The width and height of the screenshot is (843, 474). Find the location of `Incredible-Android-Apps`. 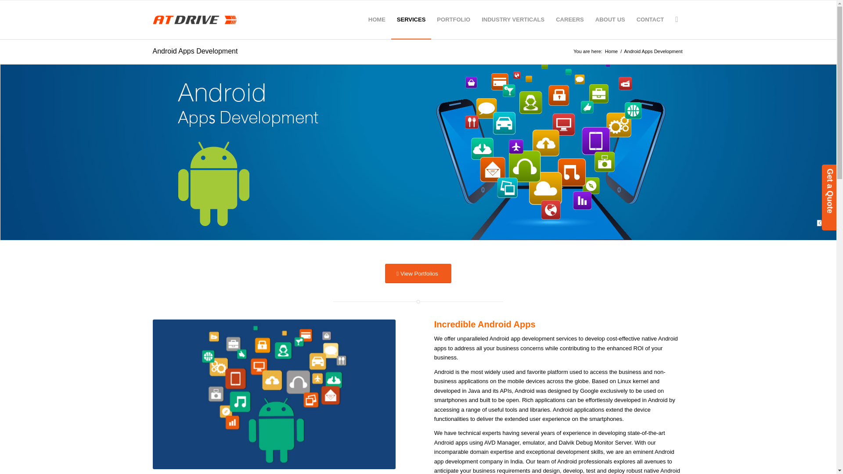

Incredible-Android-Apps is located at coordinates (274, 394).